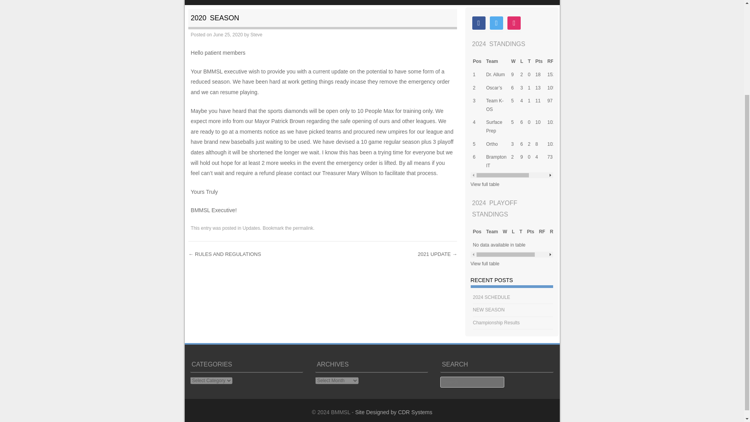  What do you see at coordinates (514, 22) in the screenshot?
I see `Instagram` at bounding box center [514, 22].